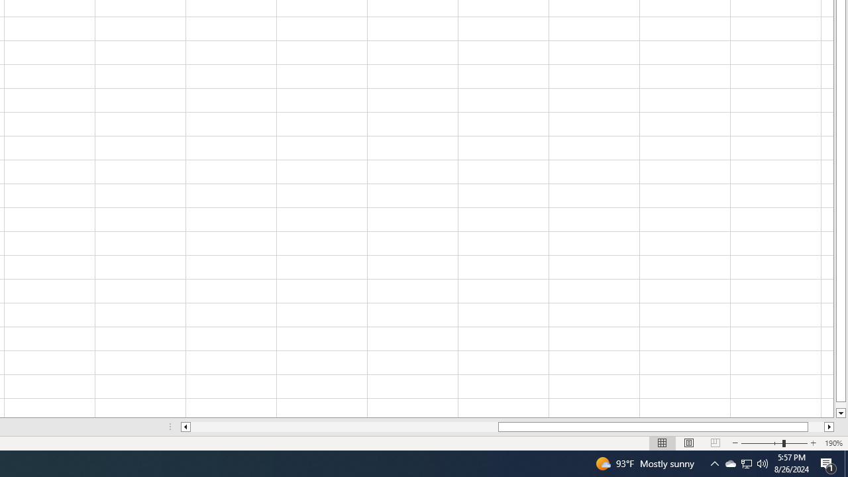 The image size is (848, 477). I want to click on Class: NetUIScrollBar, so click(507, 427).